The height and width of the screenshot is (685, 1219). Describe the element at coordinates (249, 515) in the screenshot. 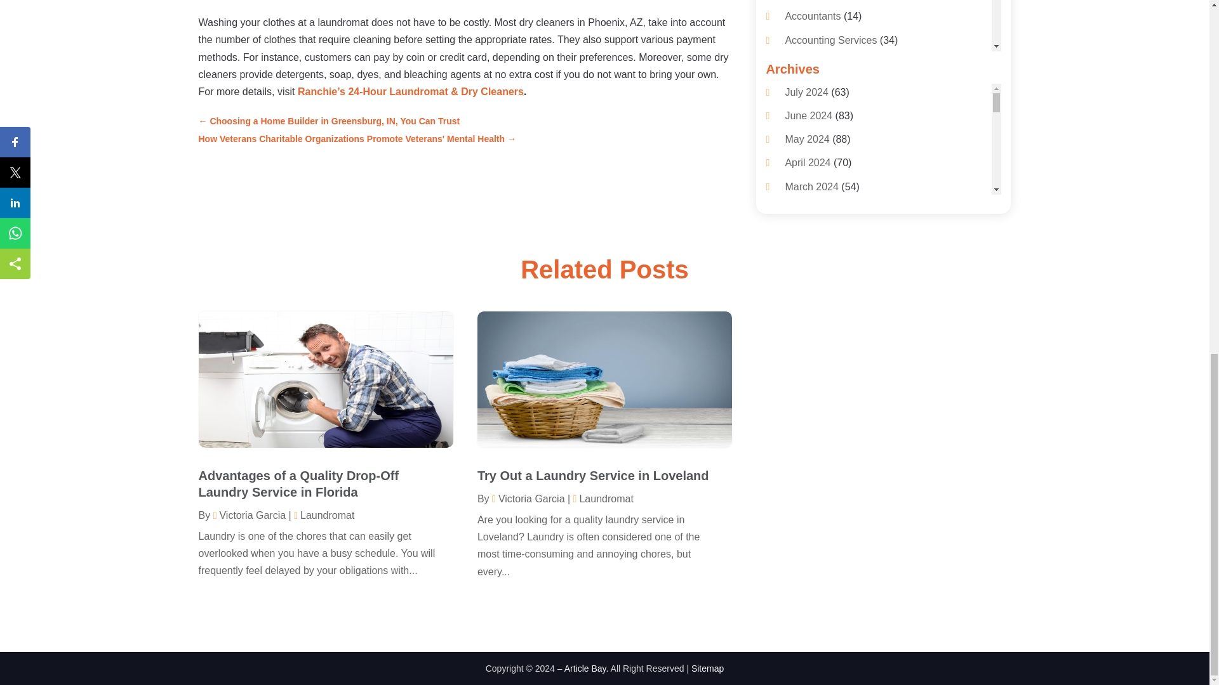

I see `Posts by Victoria Garcia` at that location.